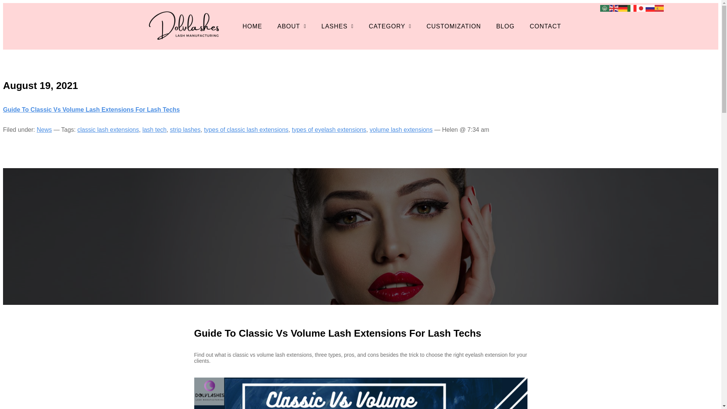 The width and height of the screenshot is (727, 409). Describe the element at coordinates (505, 26) in the screenshot. I see `BLOG` at that location.